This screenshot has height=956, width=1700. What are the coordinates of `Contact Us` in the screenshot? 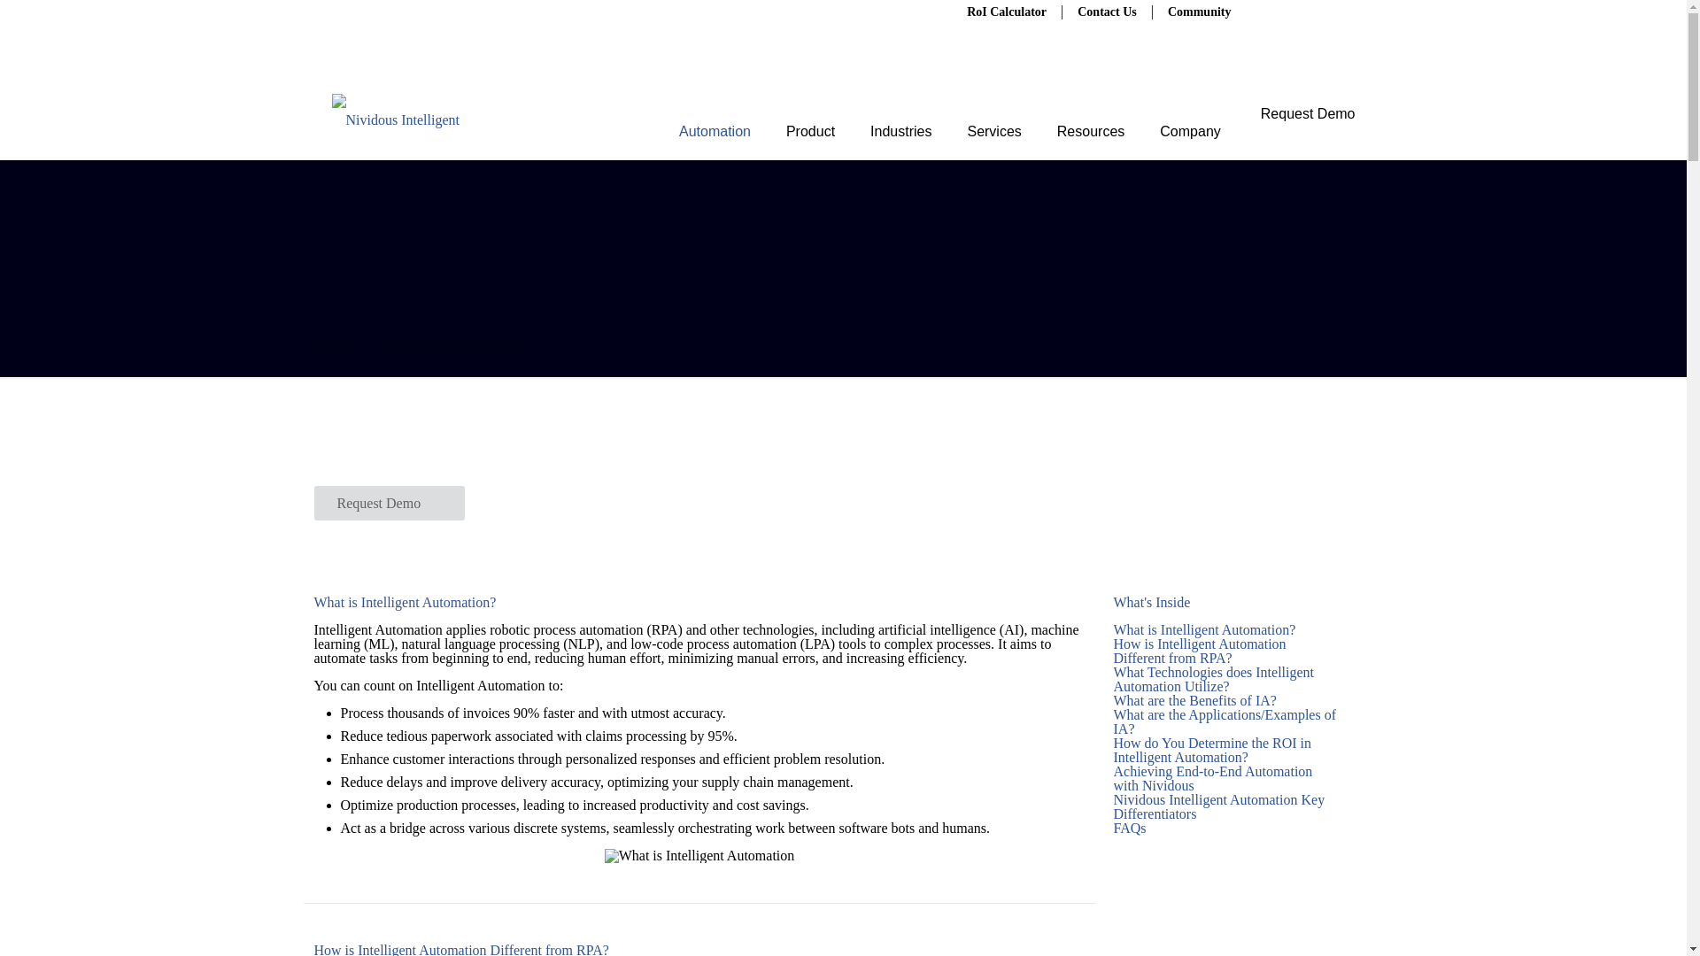 It's located at (1107, 12).